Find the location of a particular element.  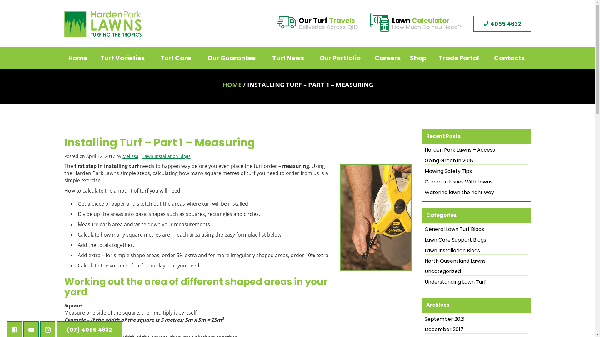

Turf News is located at coordinates (288, 58).